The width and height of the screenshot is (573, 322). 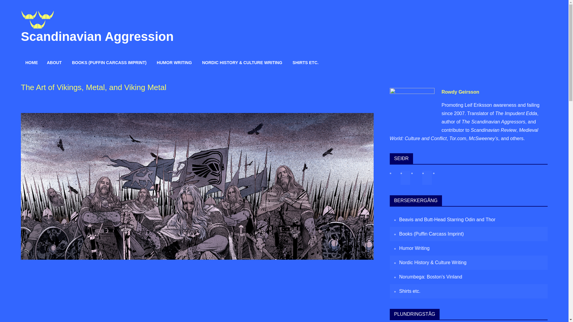 I want to click on HUMOR WRITING, so click(x=174, y=63).